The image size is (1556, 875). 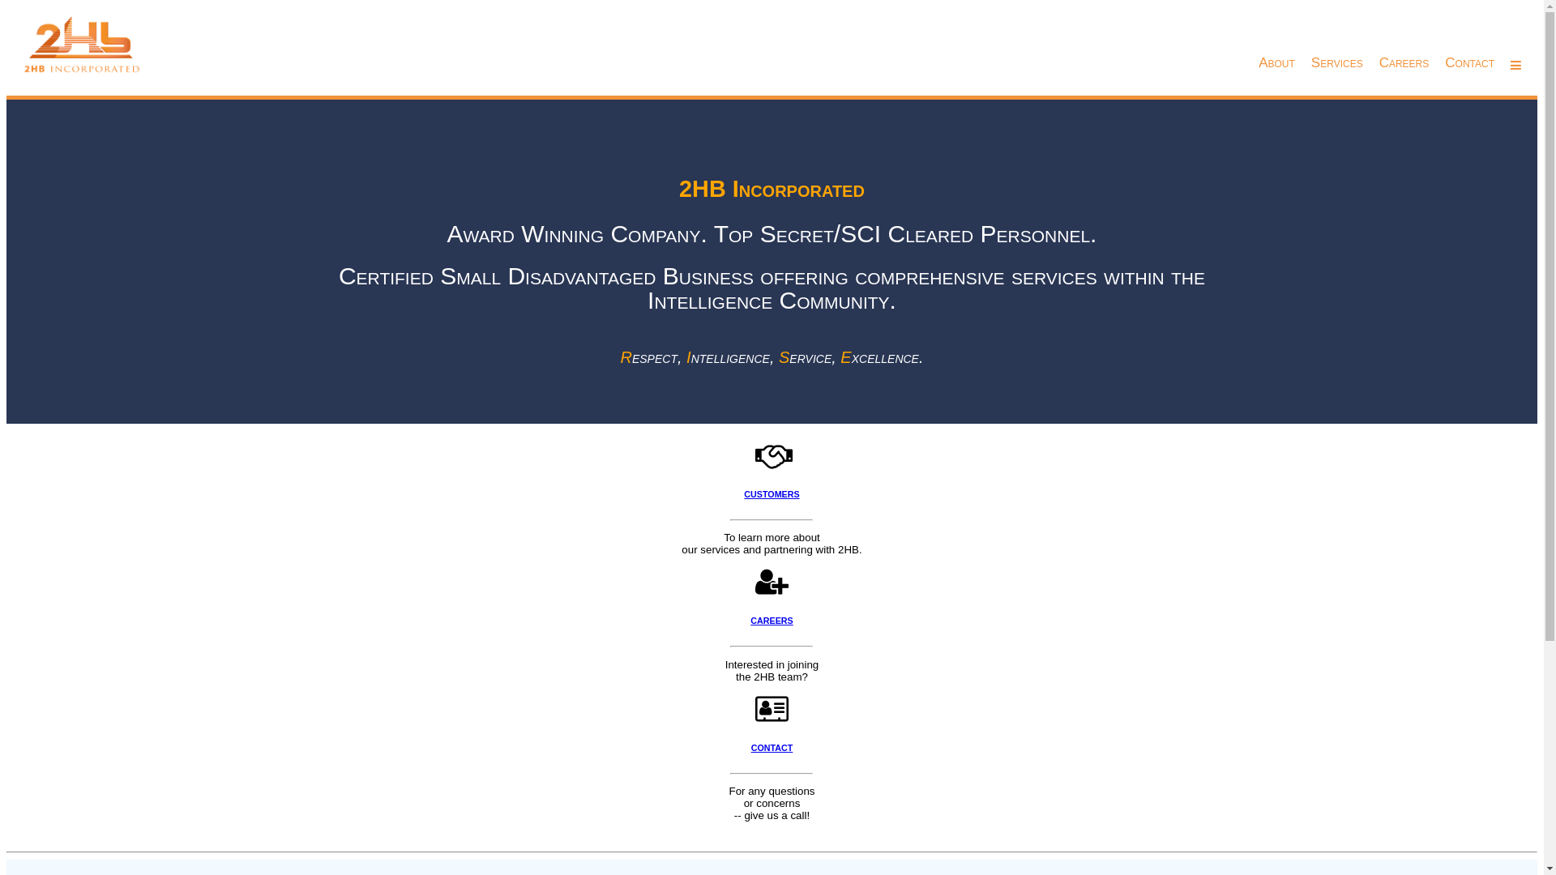 I want to click on Services, so click(x=1337, y=39).